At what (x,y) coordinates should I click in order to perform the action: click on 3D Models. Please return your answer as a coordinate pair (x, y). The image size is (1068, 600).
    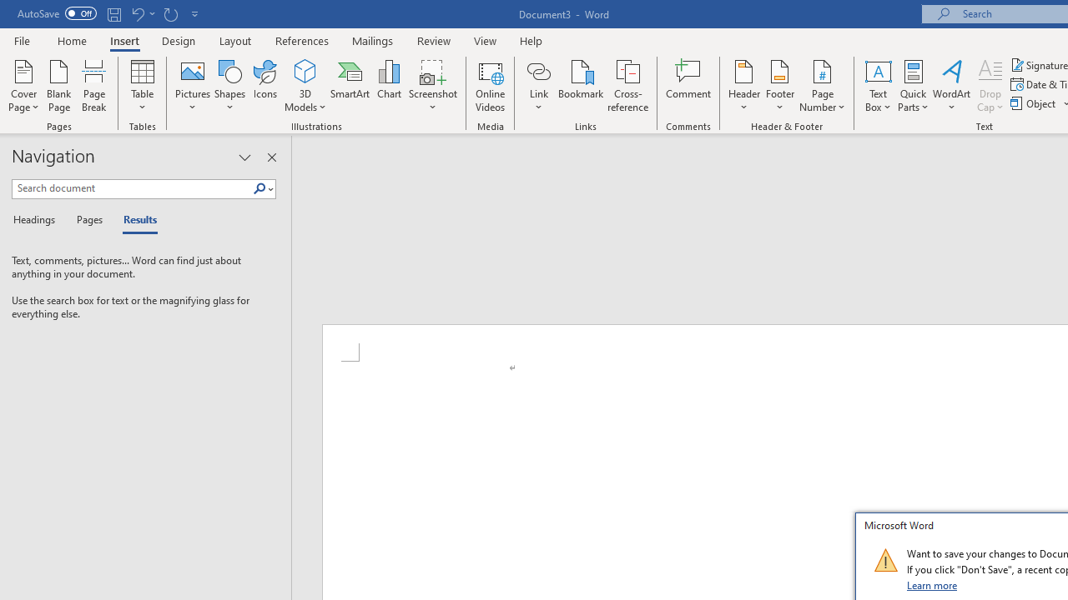
    Looking at the image, I should click on (305, 85).